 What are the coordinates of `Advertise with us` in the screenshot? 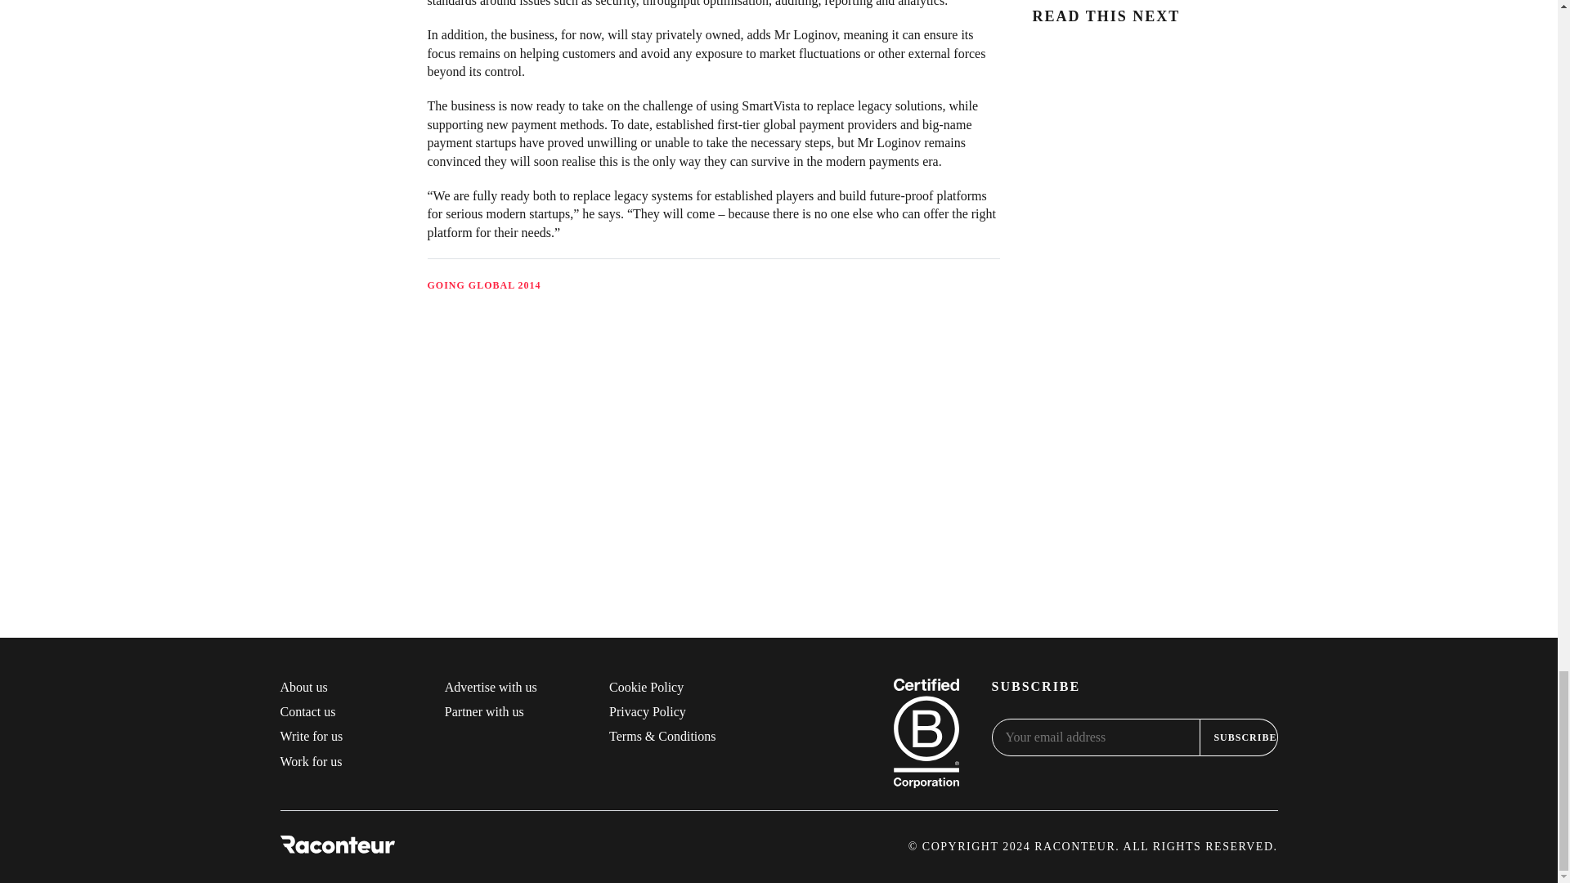 It's located at (491, 685).